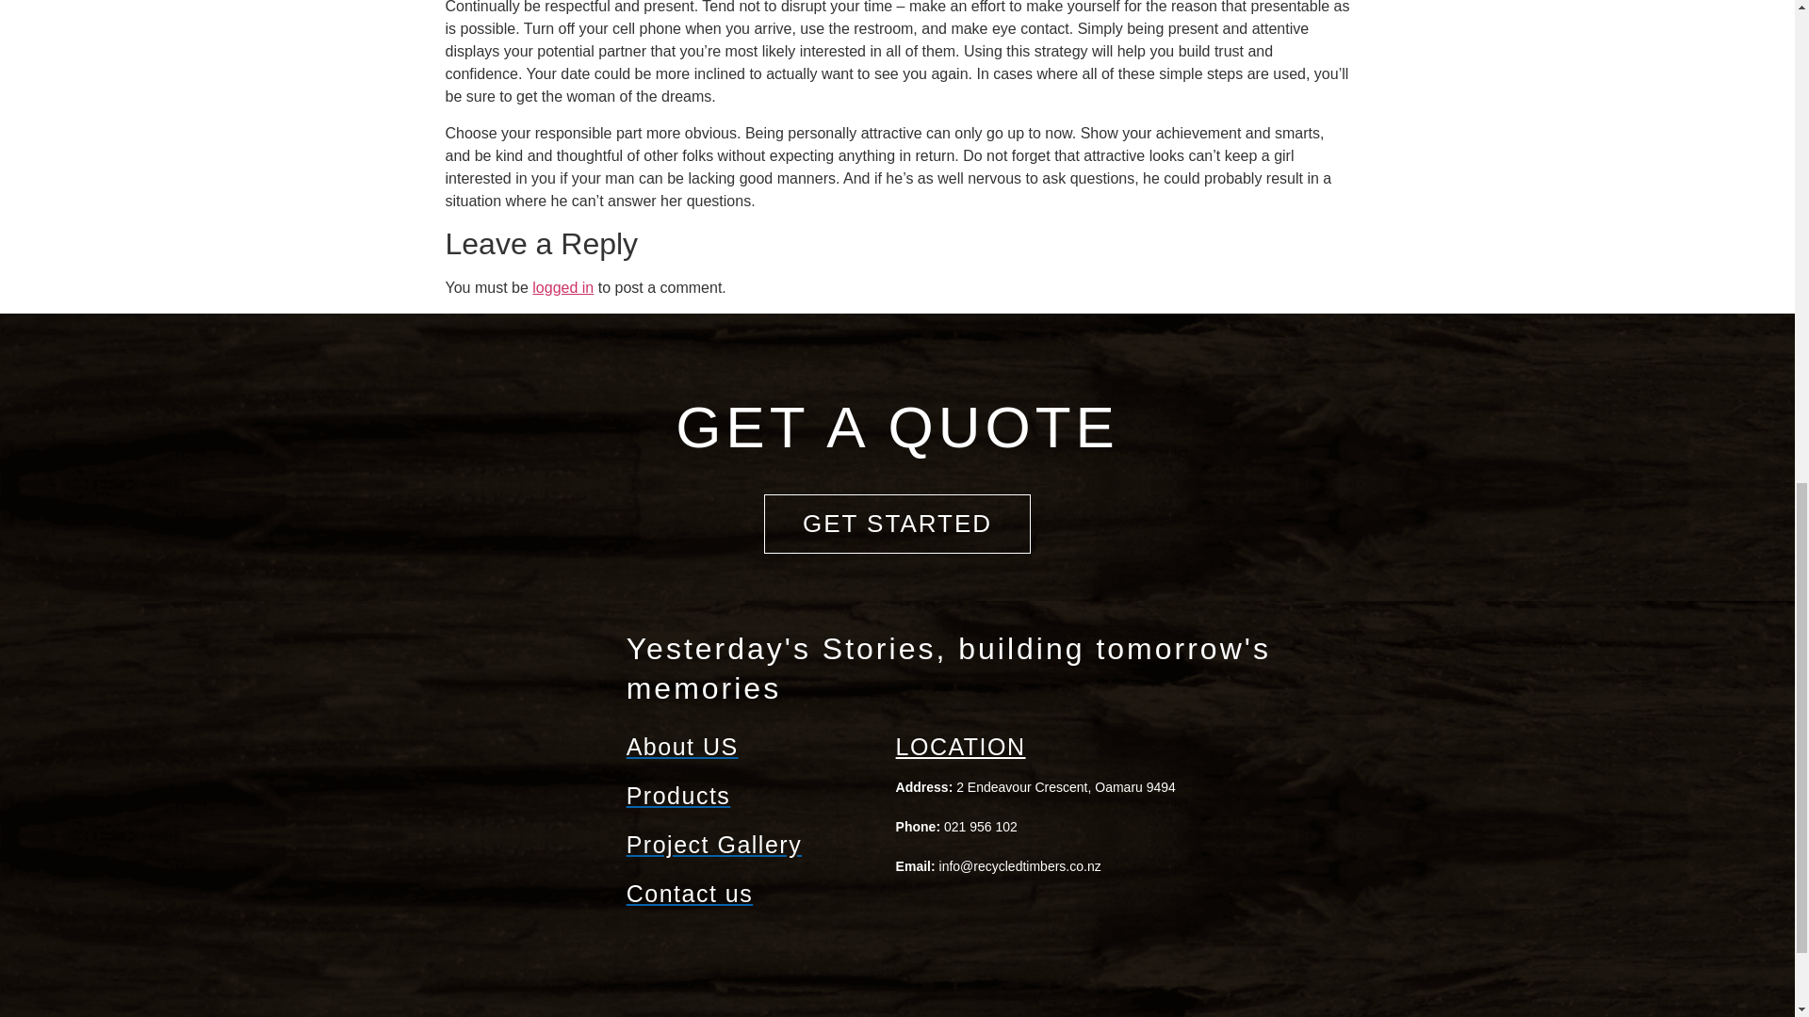 Image resolution: width=1809 pixels, height=1017 pixels. Describe the element at coordinates (752, 795) in the screenshot. I see `Products` at that location.